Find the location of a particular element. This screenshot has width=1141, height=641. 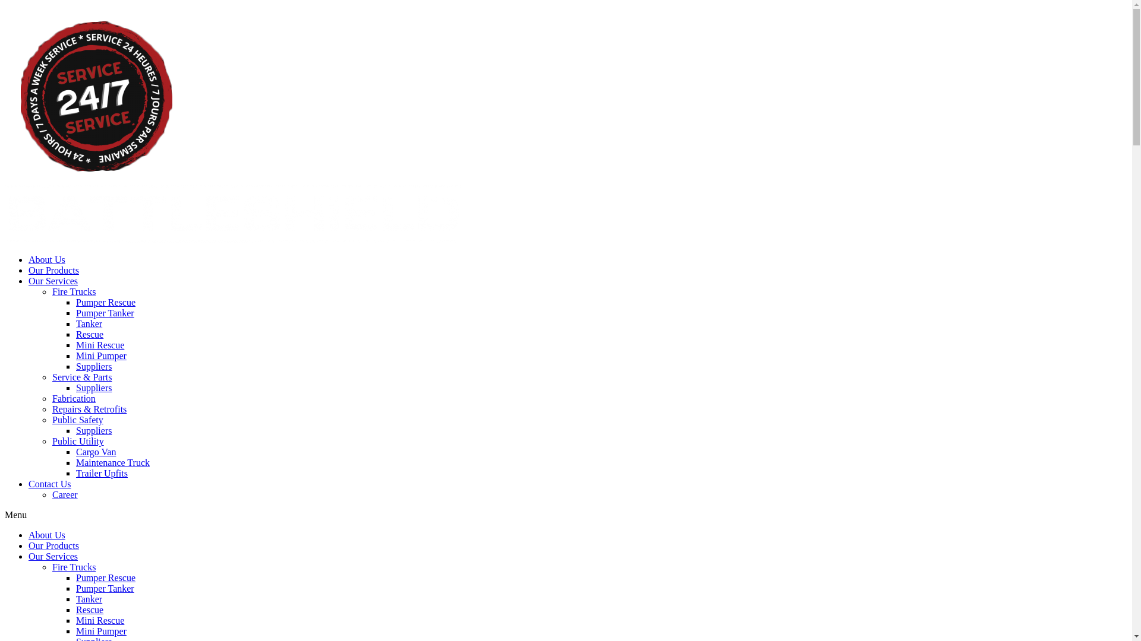

Rescue is located at coordinates (90, 335).